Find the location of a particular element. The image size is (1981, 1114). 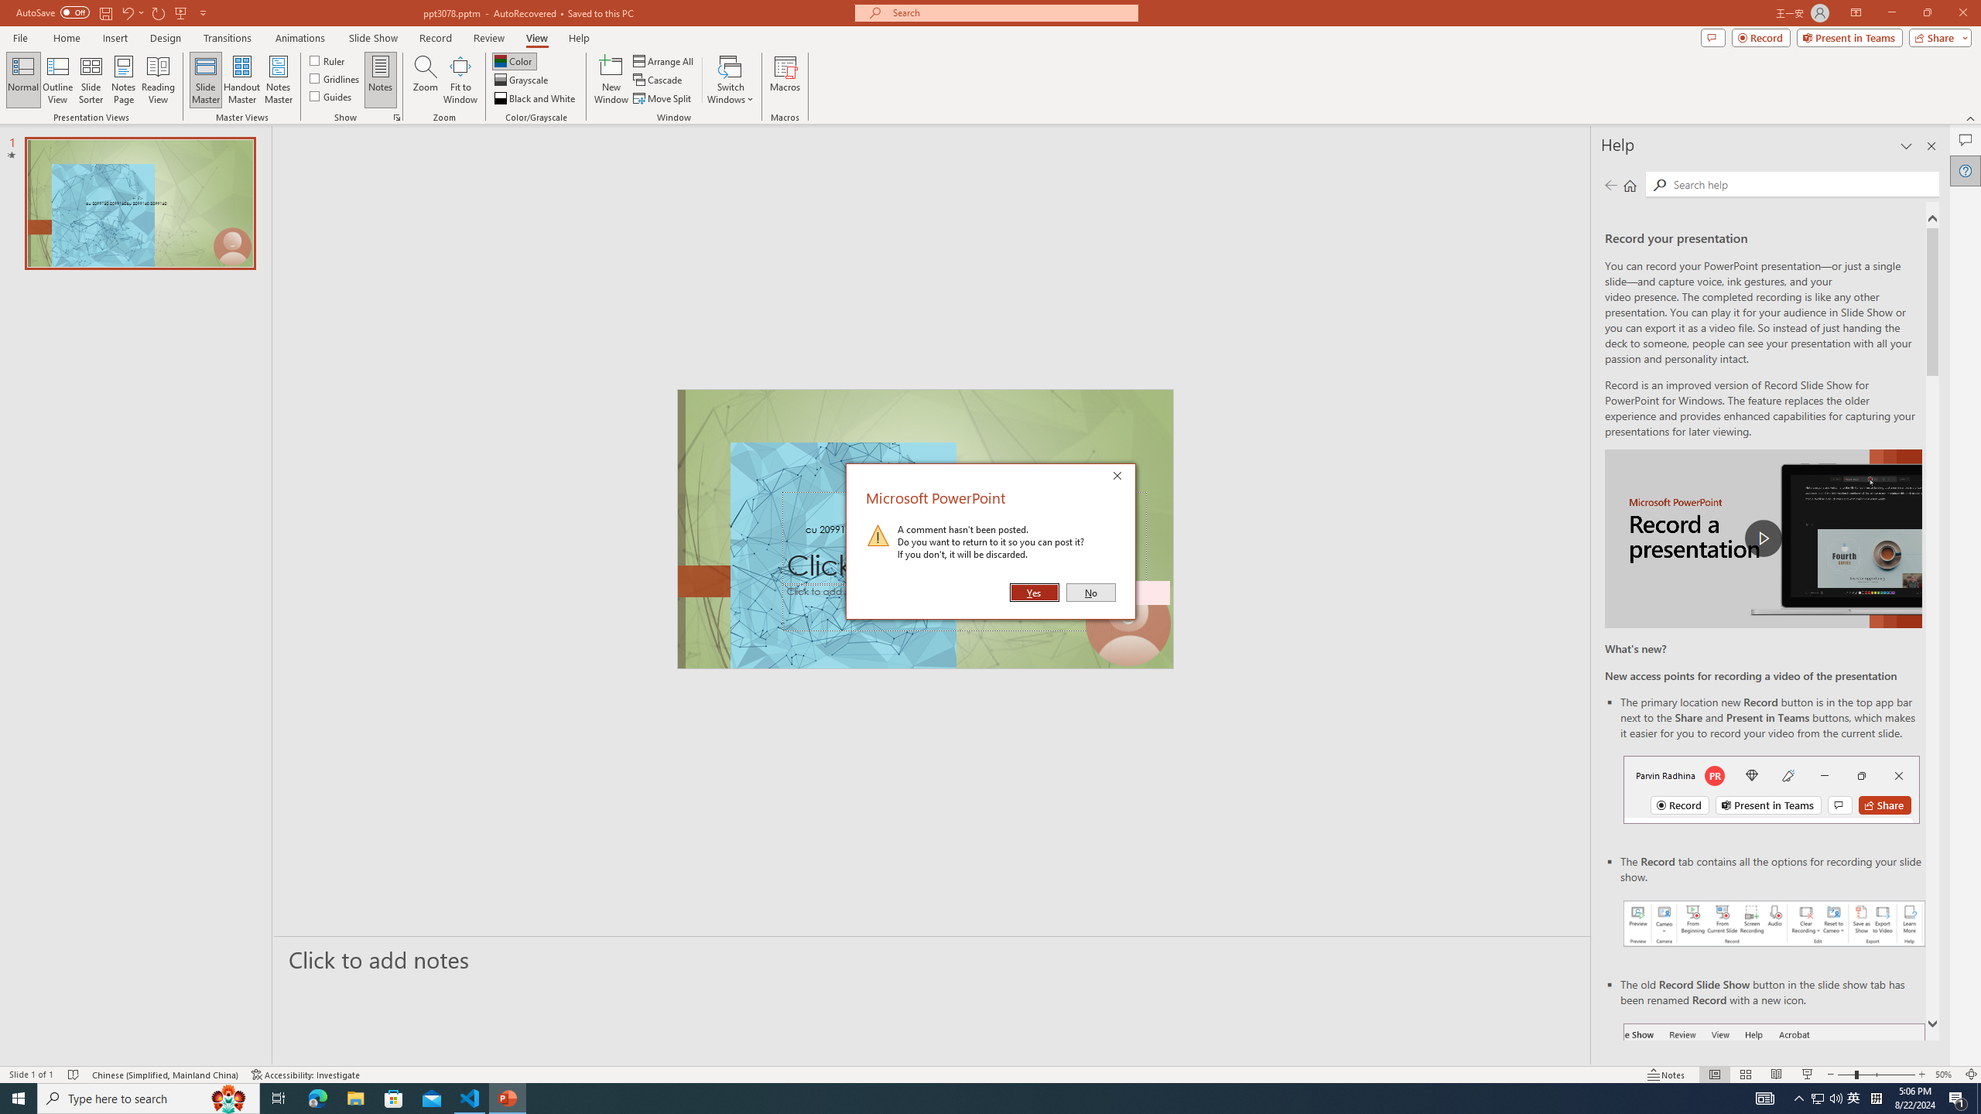

Close is located at coordinates (1121, 478).